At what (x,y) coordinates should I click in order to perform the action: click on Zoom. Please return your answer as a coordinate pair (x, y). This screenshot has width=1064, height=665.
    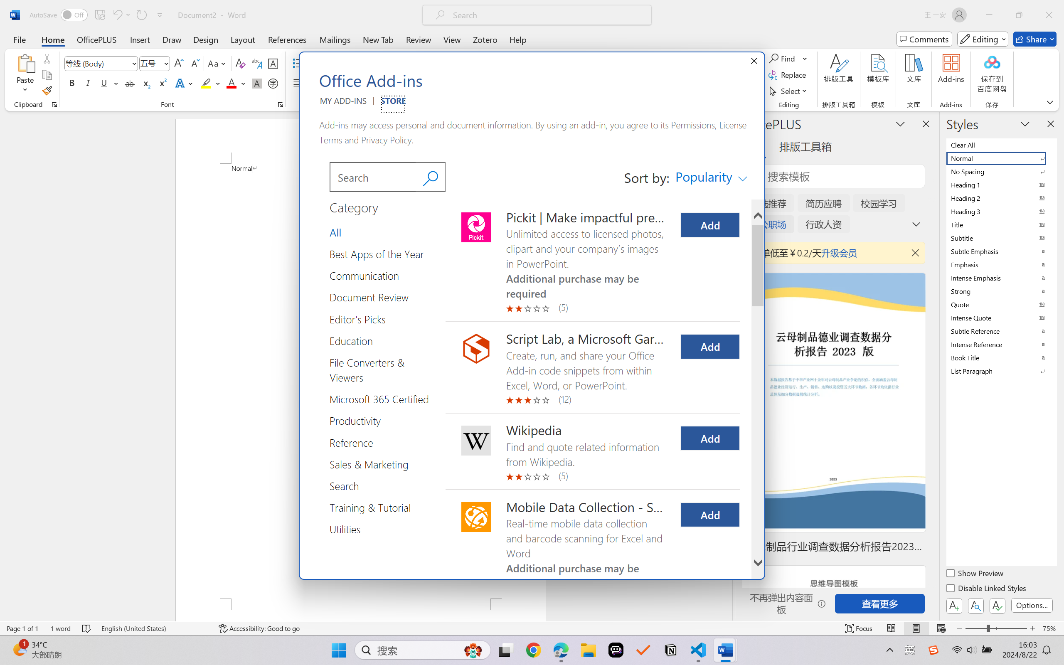
    Looking at the image, I should click on (996, 628).